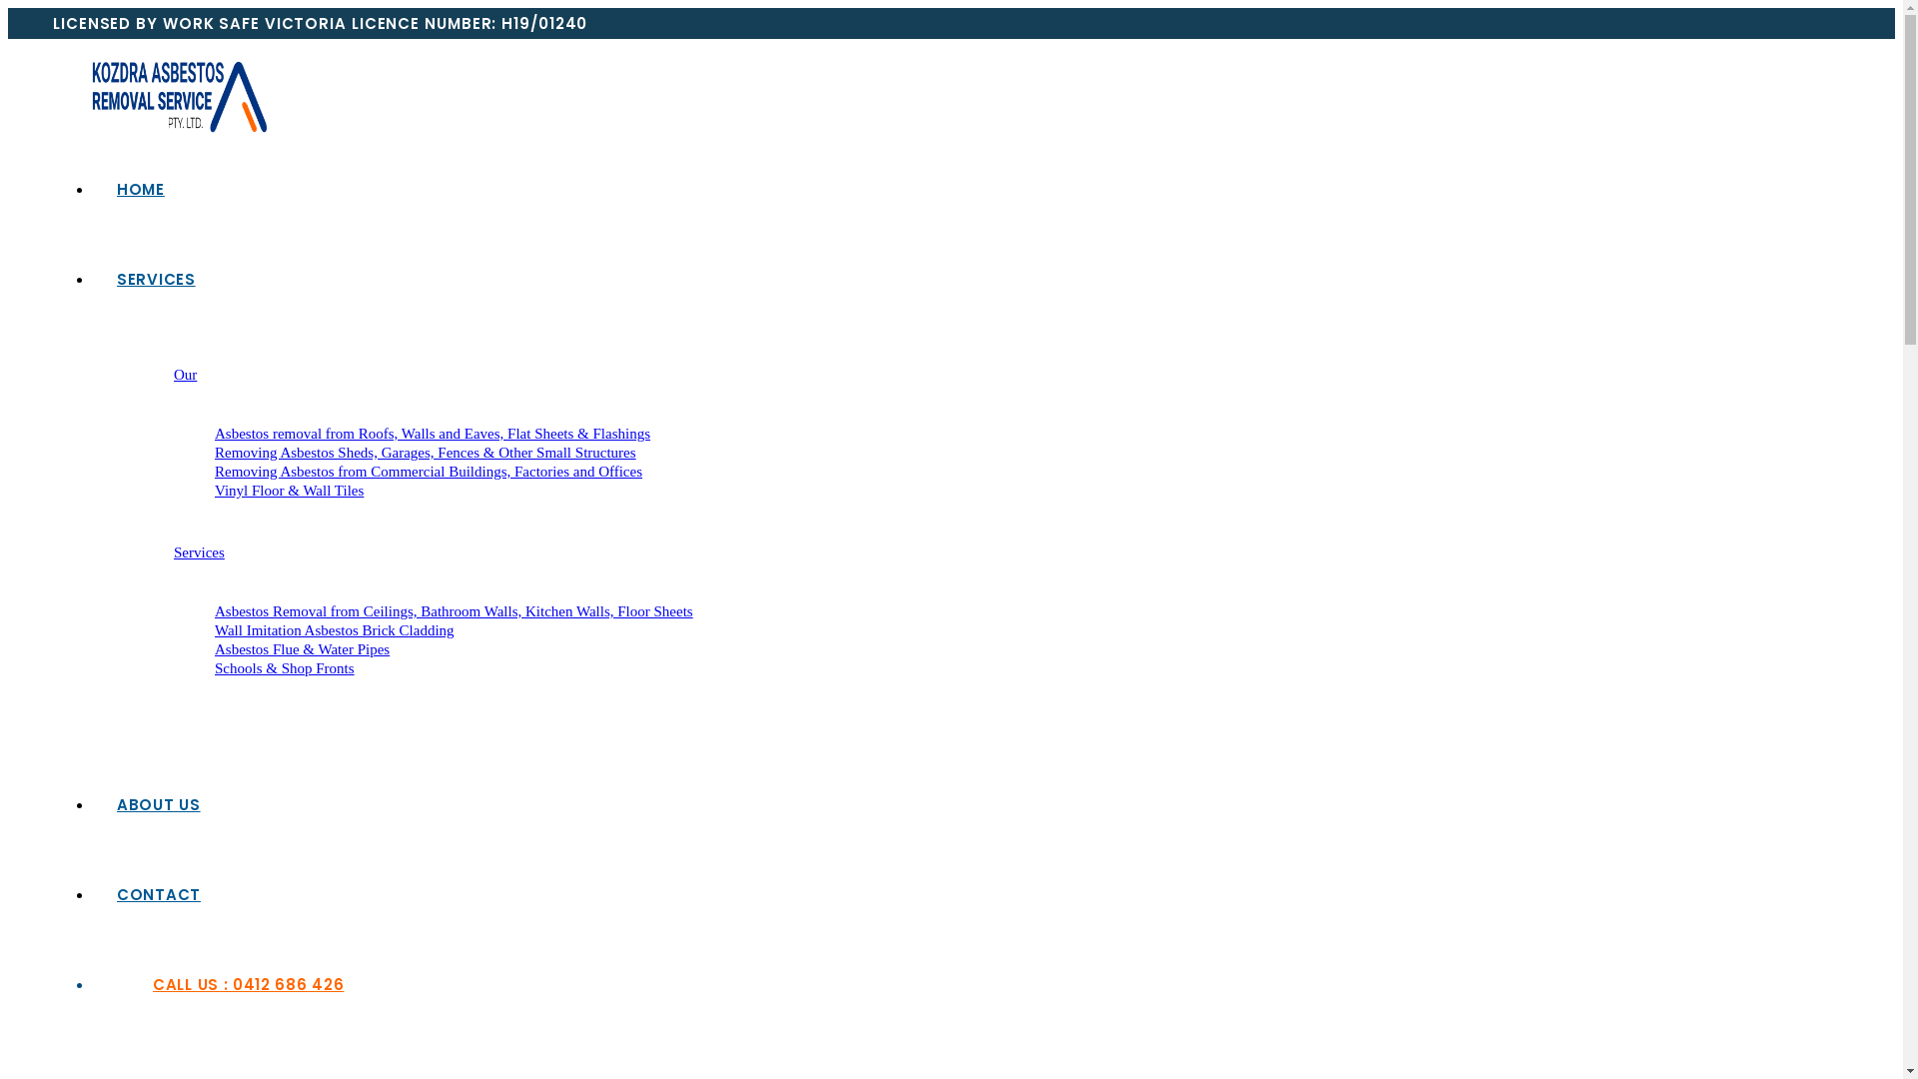  I want to click on SERVICES, so click(156, 280).